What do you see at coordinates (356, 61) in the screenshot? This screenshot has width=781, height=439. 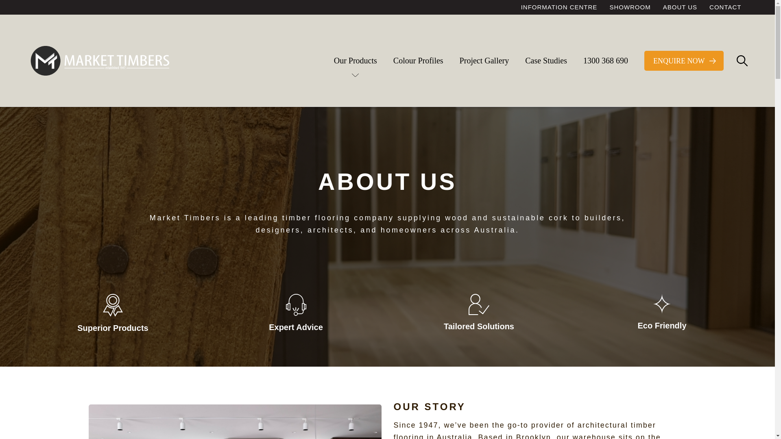 I see `Our Products` at bounding box center [356, 61].